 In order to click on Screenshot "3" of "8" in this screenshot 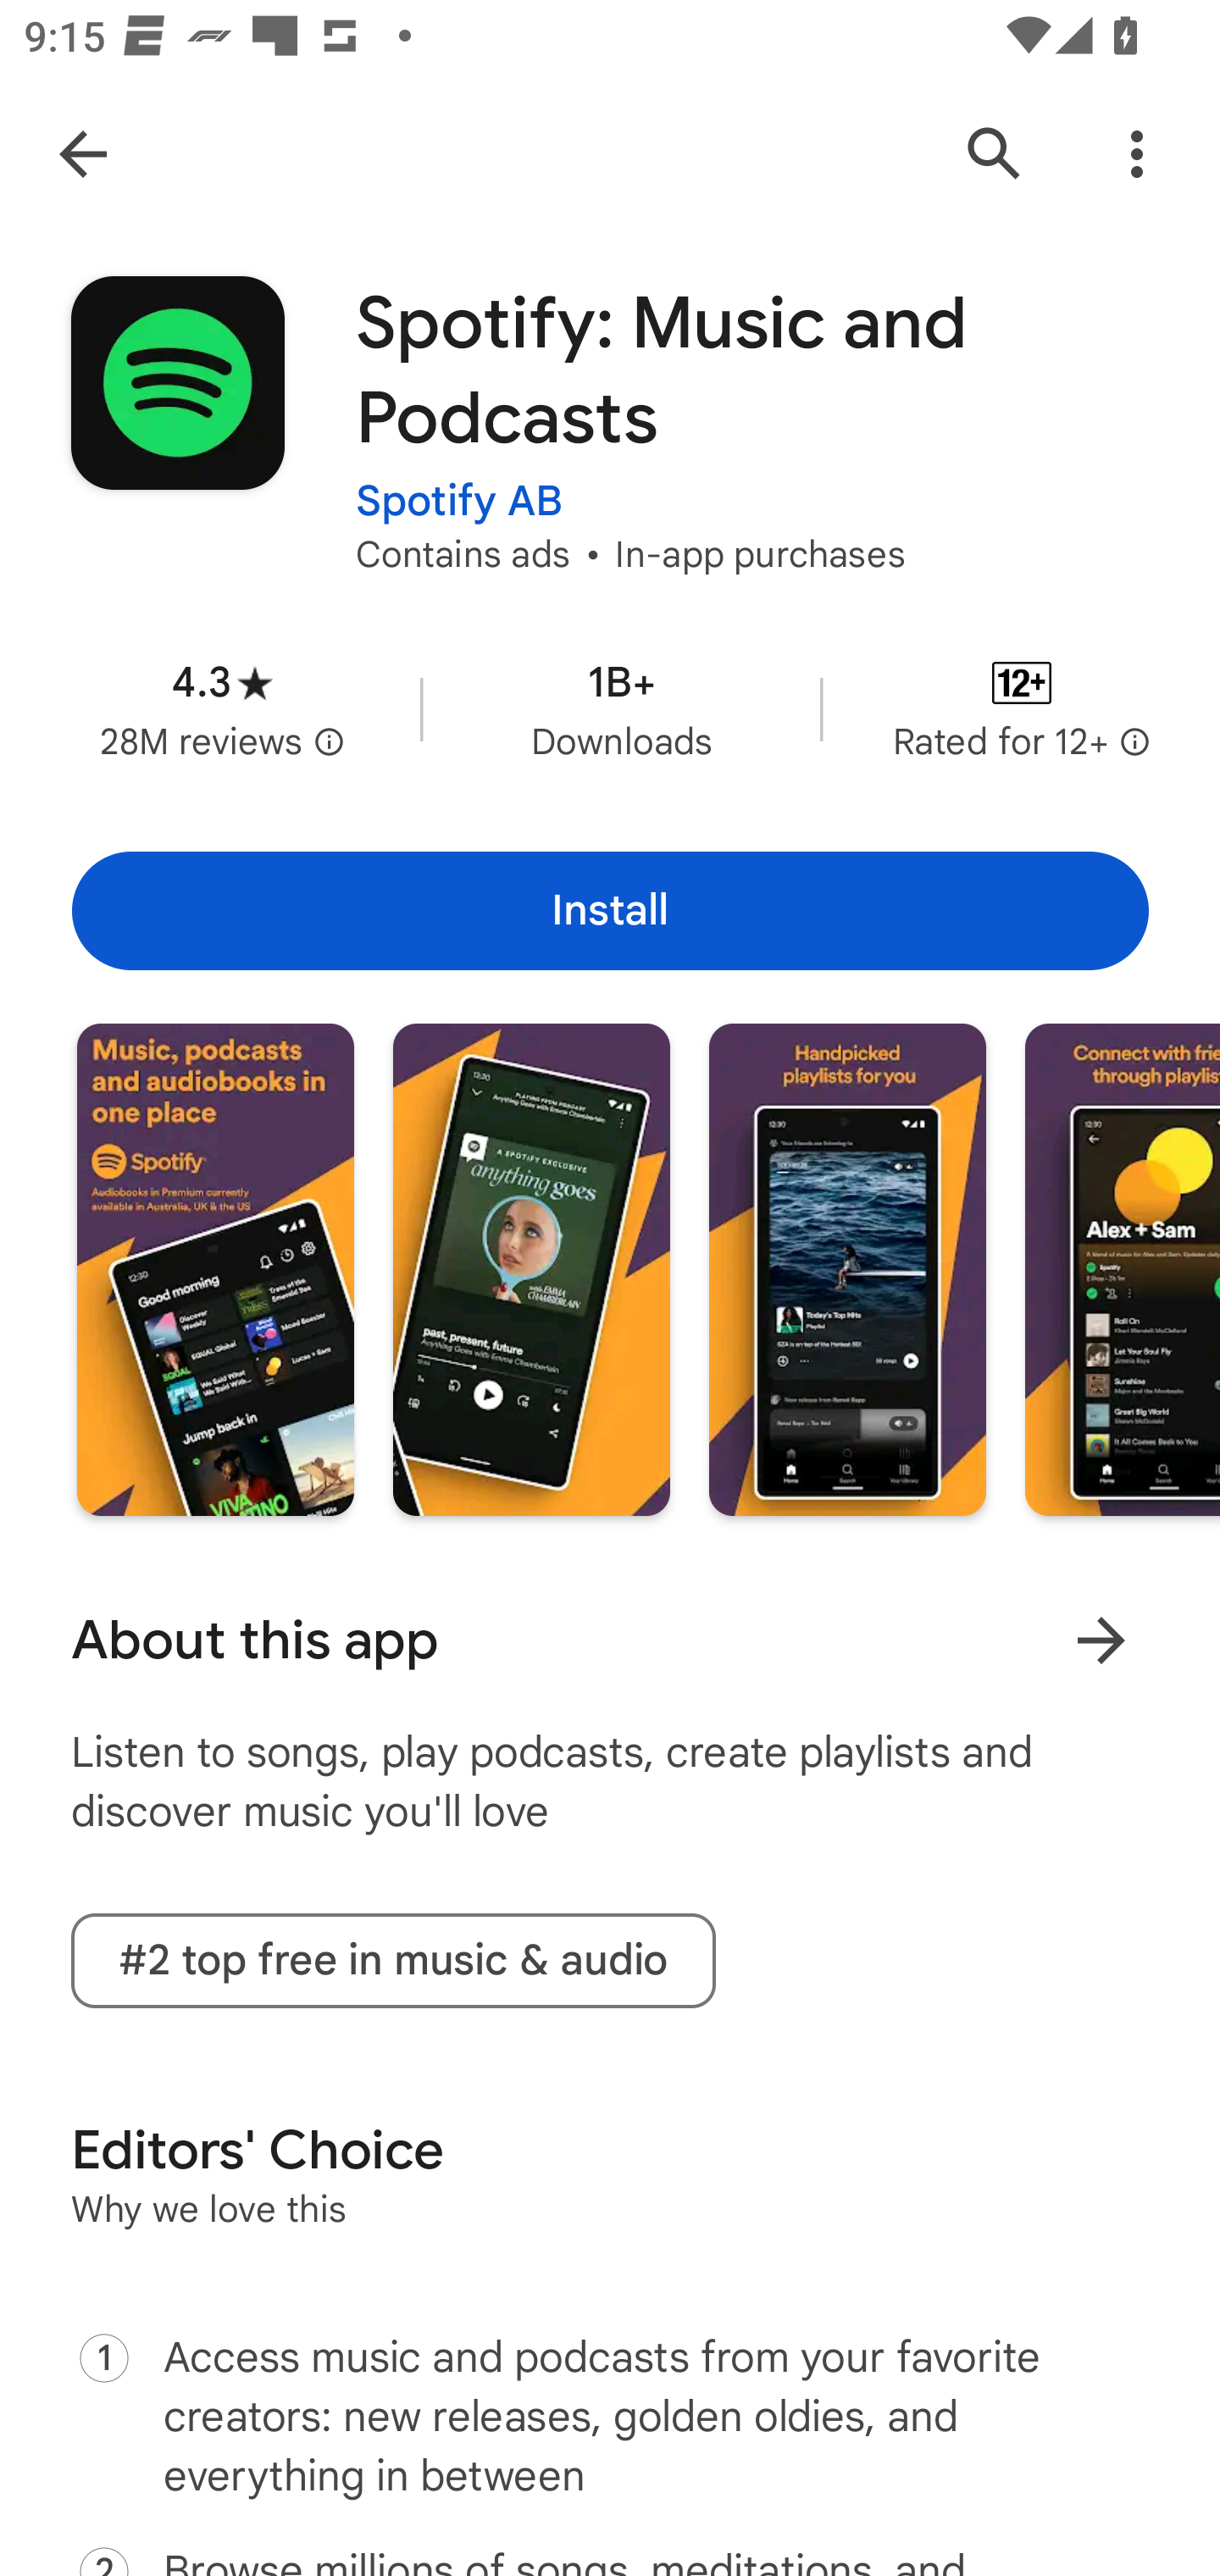, I will do `click(847, 1268)`.